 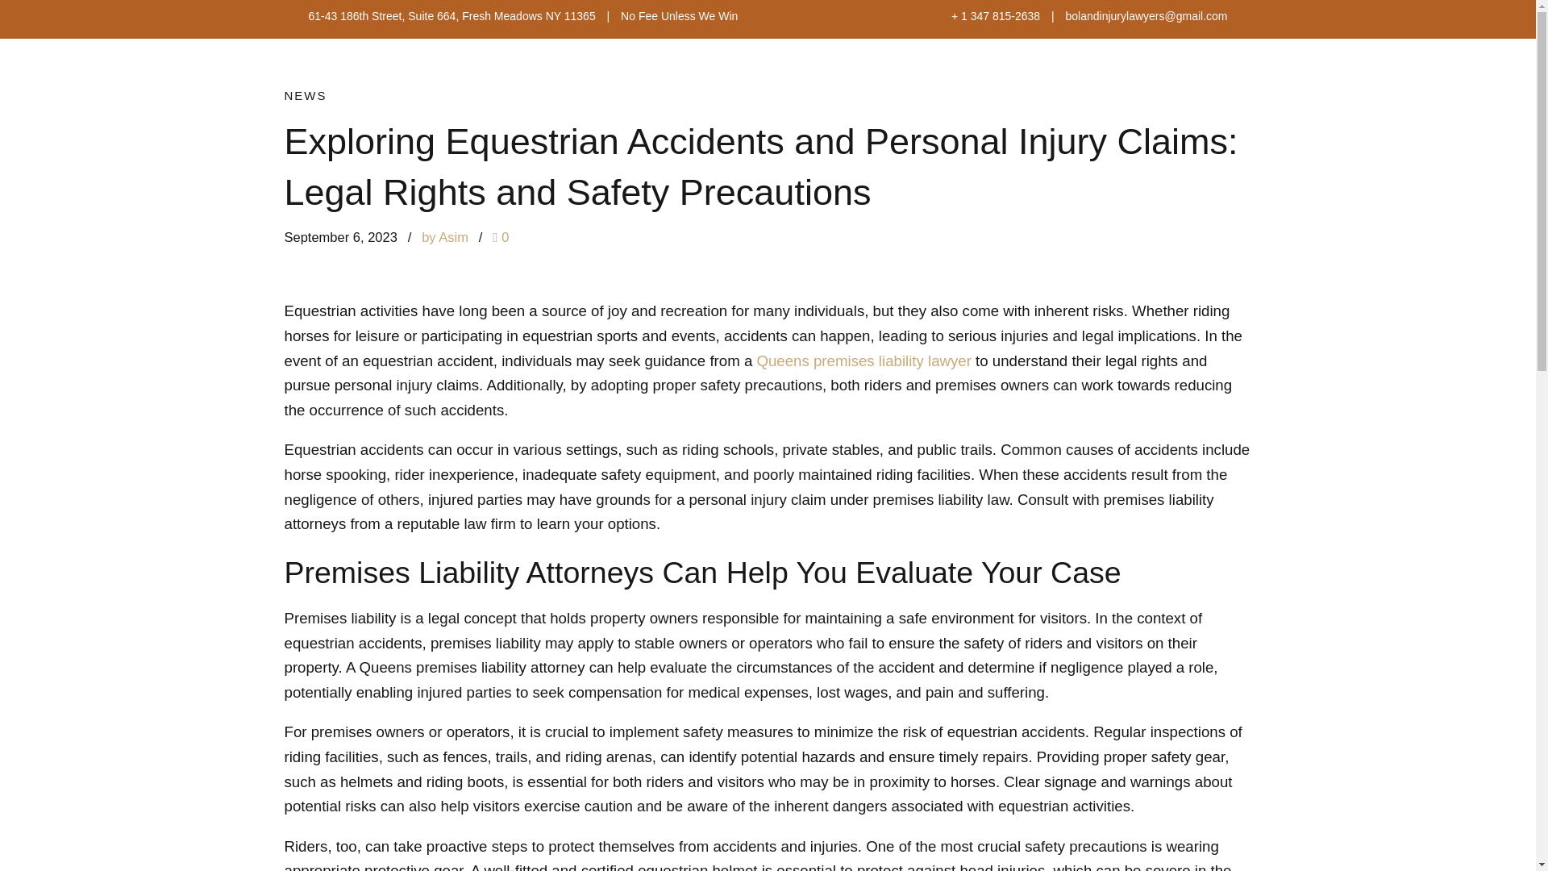 I want to click on 61-43 186th Street, Suite 664, Fresh Meadows NY 11365, so click(x=453, y=16).